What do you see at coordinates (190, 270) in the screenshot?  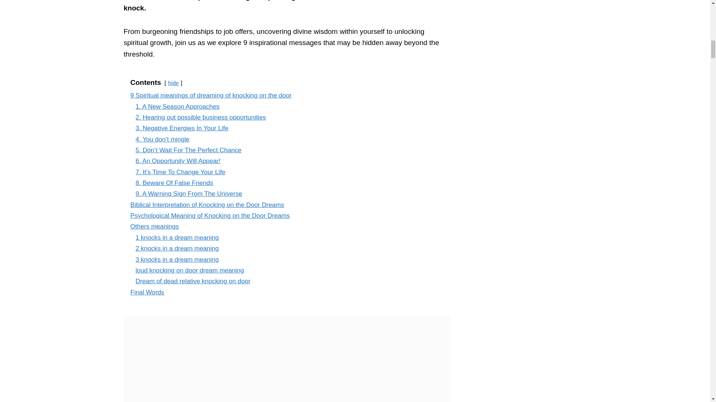 I see `loud knocking on door dream meaning` at bounding box center [190, 270].